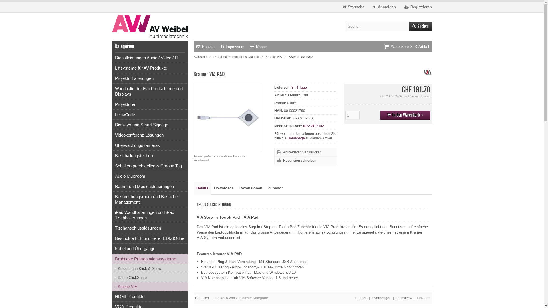  I want to click on Kindermann Klick & Show, so click(150, 269).